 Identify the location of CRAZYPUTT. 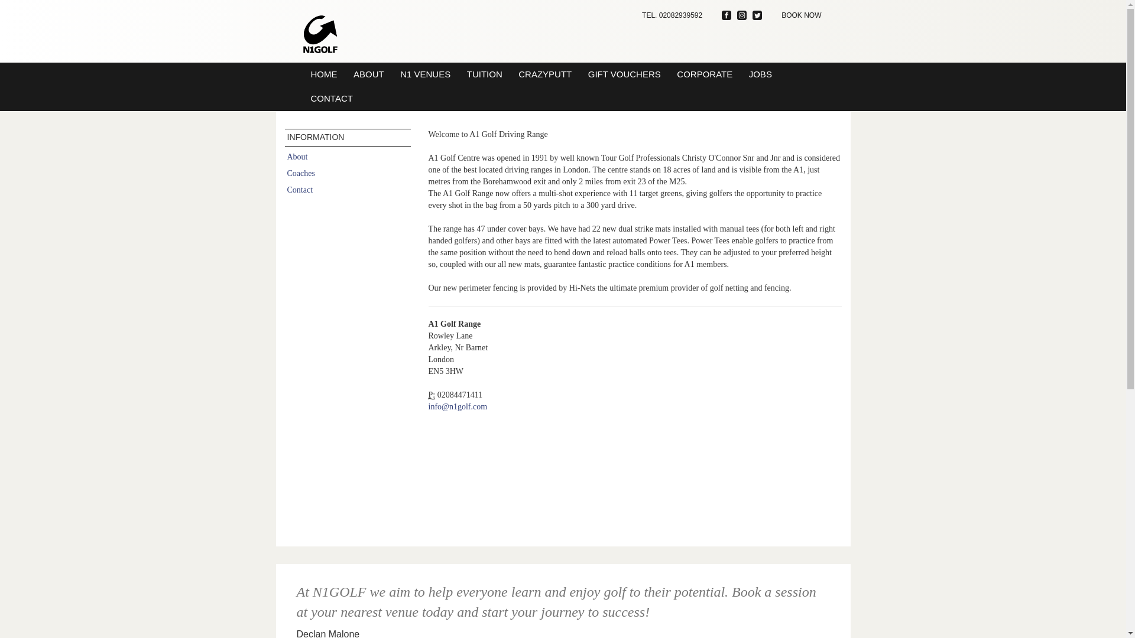
(545, 73).